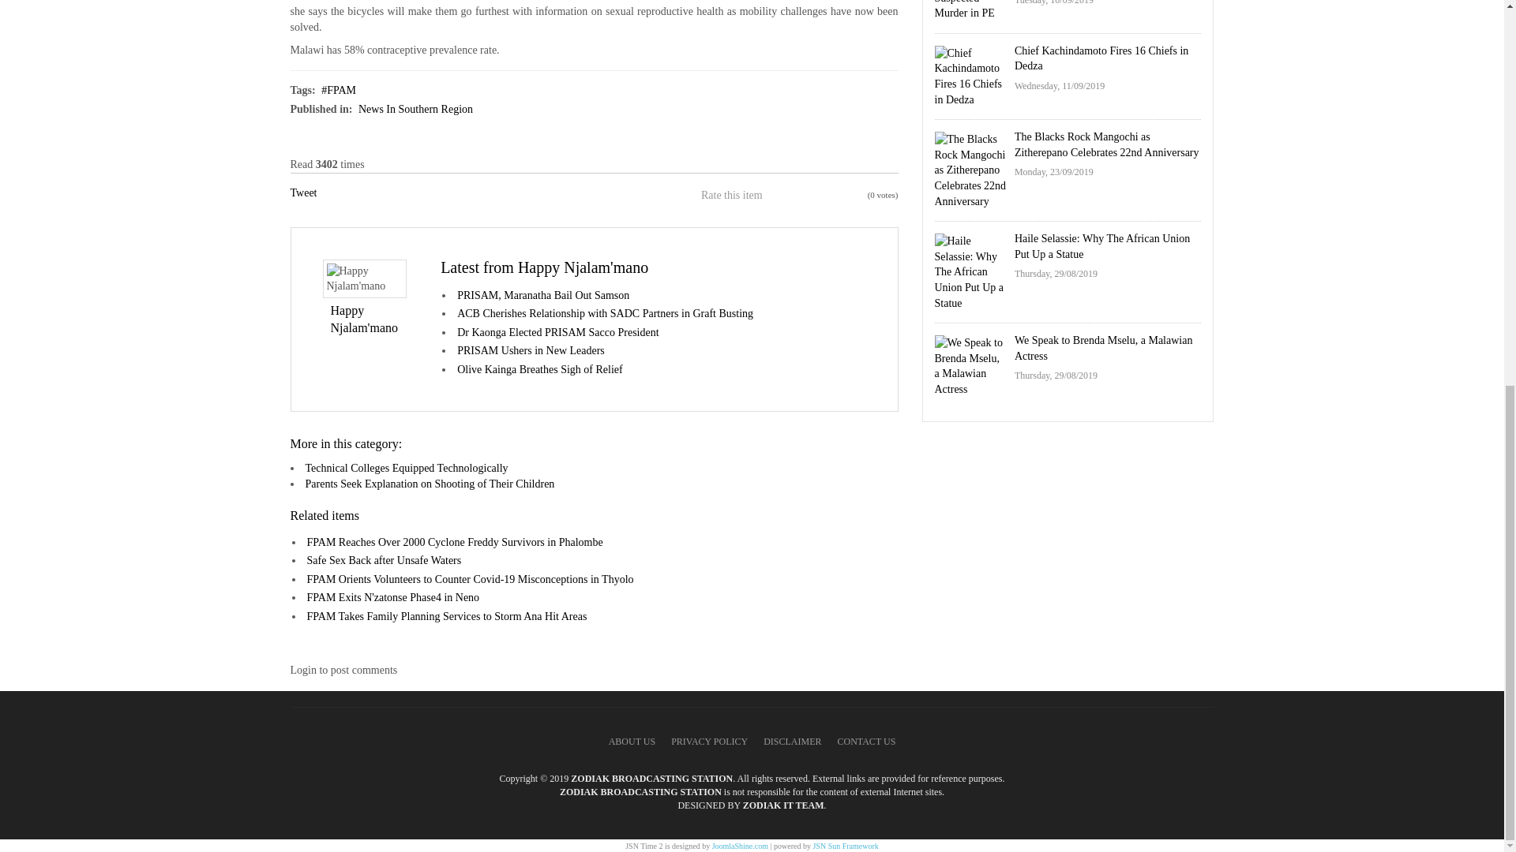 The width and height of the screenshot is (1516, 852). Describe the element at coordinates (785, 196) in the screenshot. I see `2 stars out of 5` at that location.